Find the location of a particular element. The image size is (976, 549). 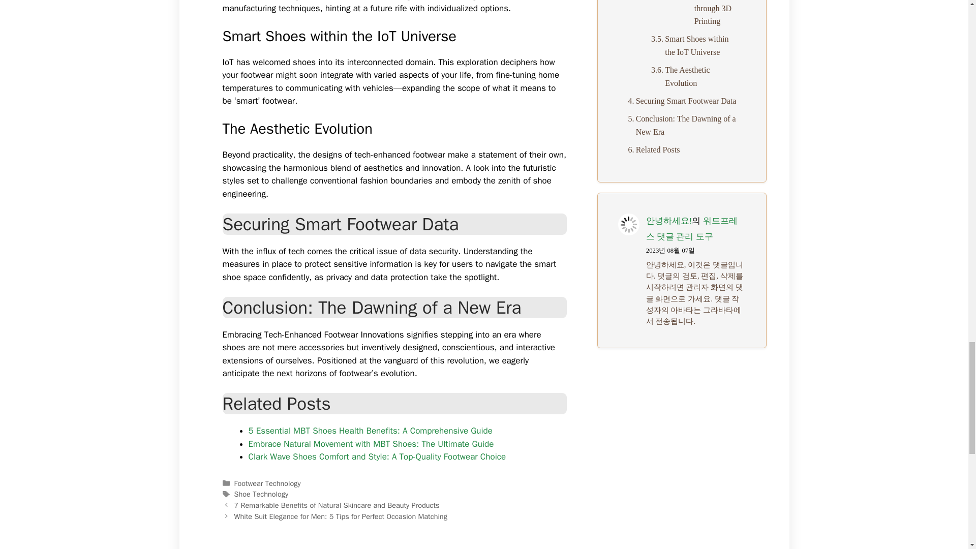

5 Essential MBT Shoes Health Benefits: A Comprehensive Guide is located at coordinates (370, 431).